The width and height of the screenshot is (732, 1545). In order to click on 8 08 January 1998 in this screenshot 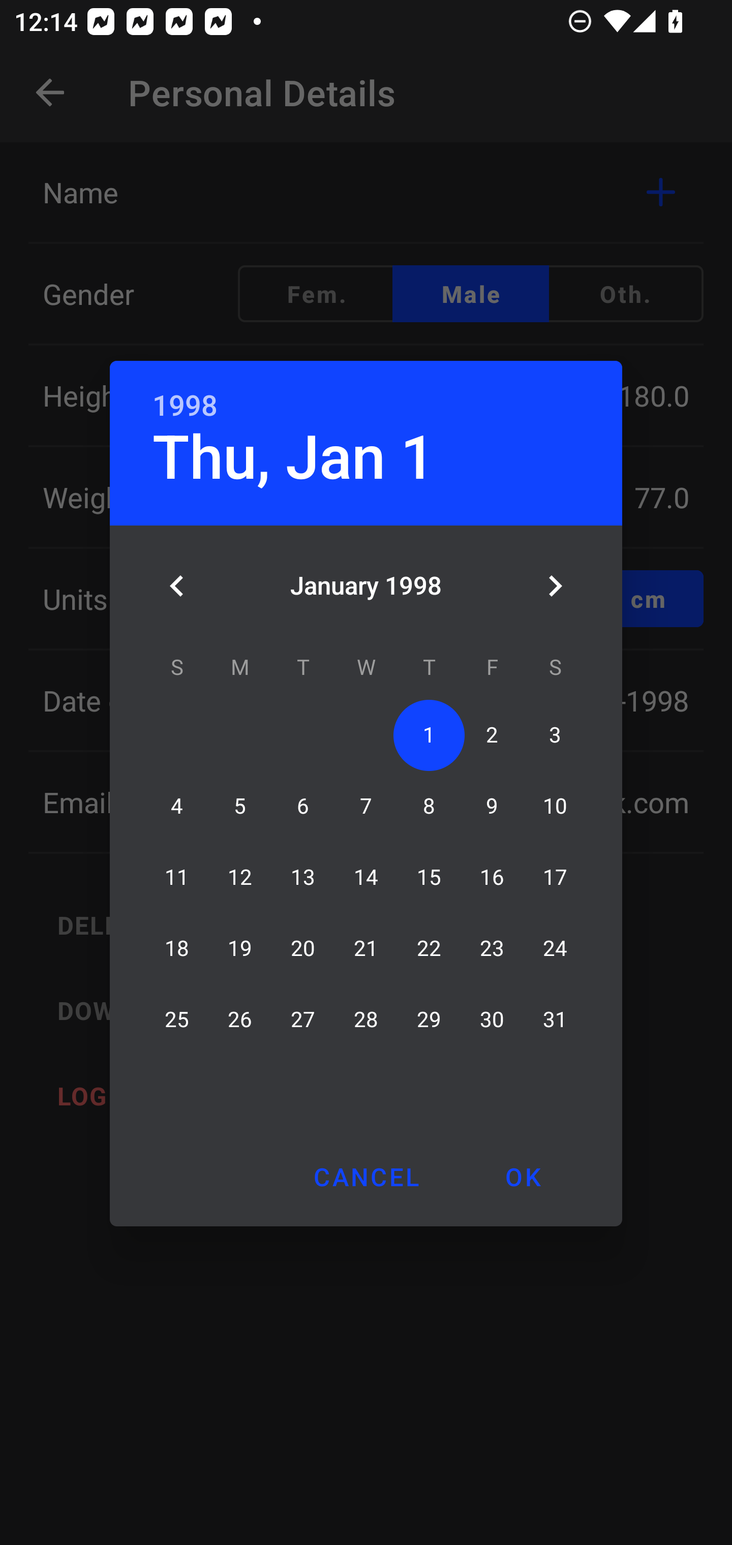, I will do `click(429, 806)`.